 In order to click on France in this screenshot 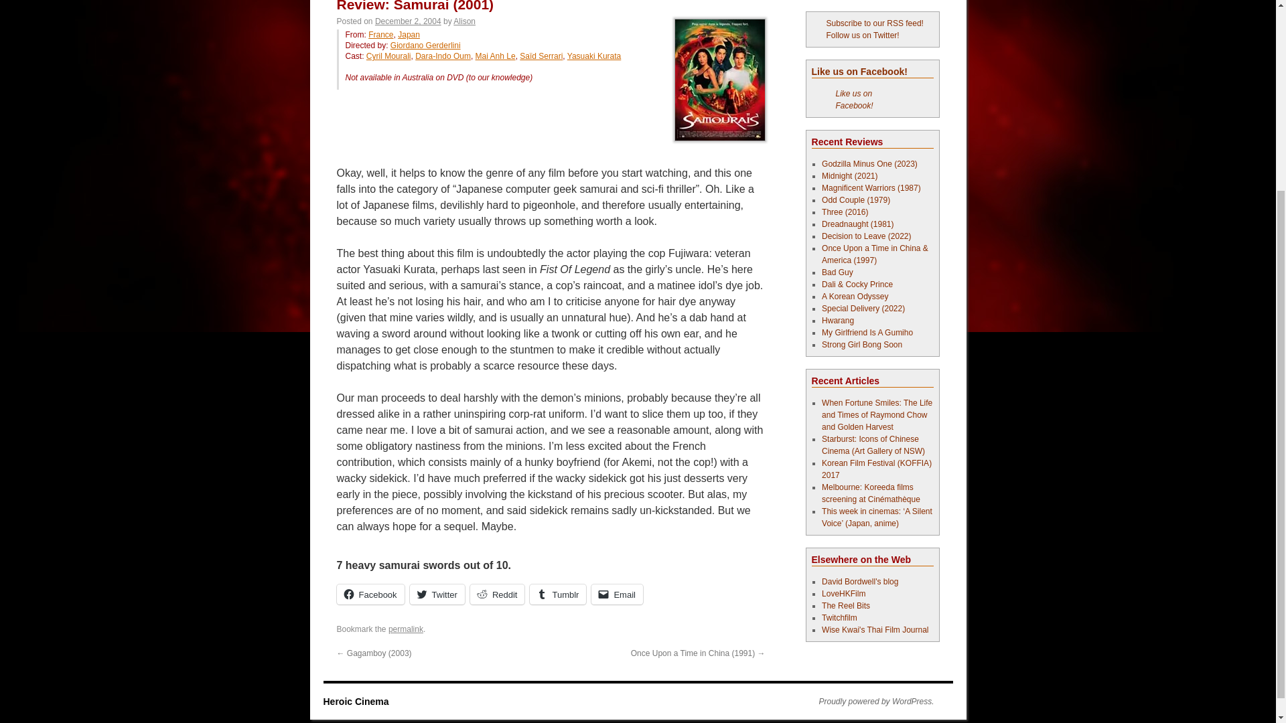, I will do `click(380, 35)`.